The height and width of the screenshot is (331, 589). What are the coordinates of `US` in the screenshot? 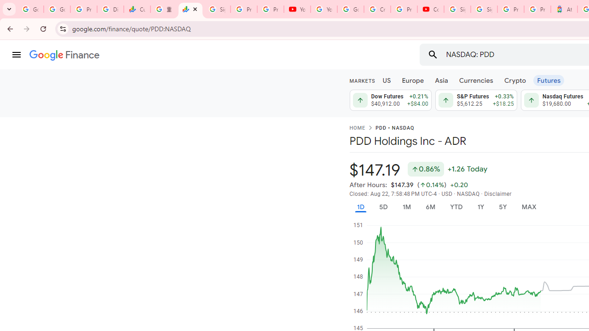 It's located at (387, 80).